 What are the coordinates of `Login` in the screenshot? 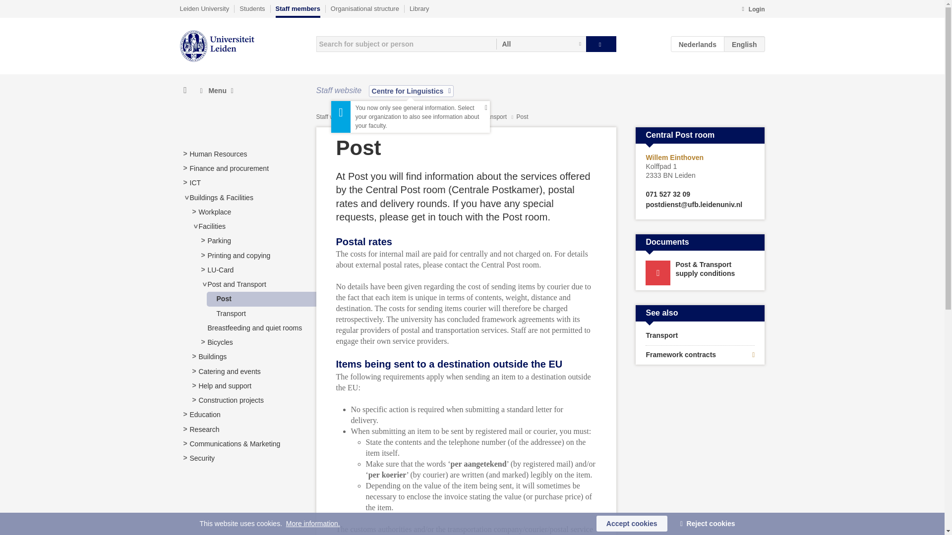 It's located at (753, 10).